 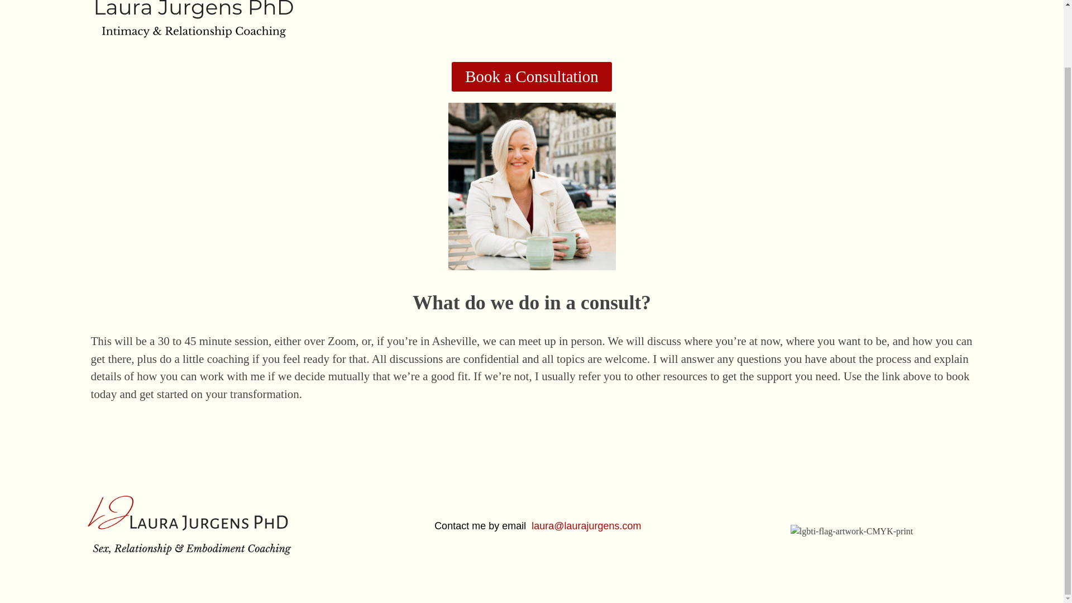 What do you see at coordinates (852, 532) in the screenshot?
I see `lgbti-flag-artwork-CMYK-print` at bounding box center [852, 532].